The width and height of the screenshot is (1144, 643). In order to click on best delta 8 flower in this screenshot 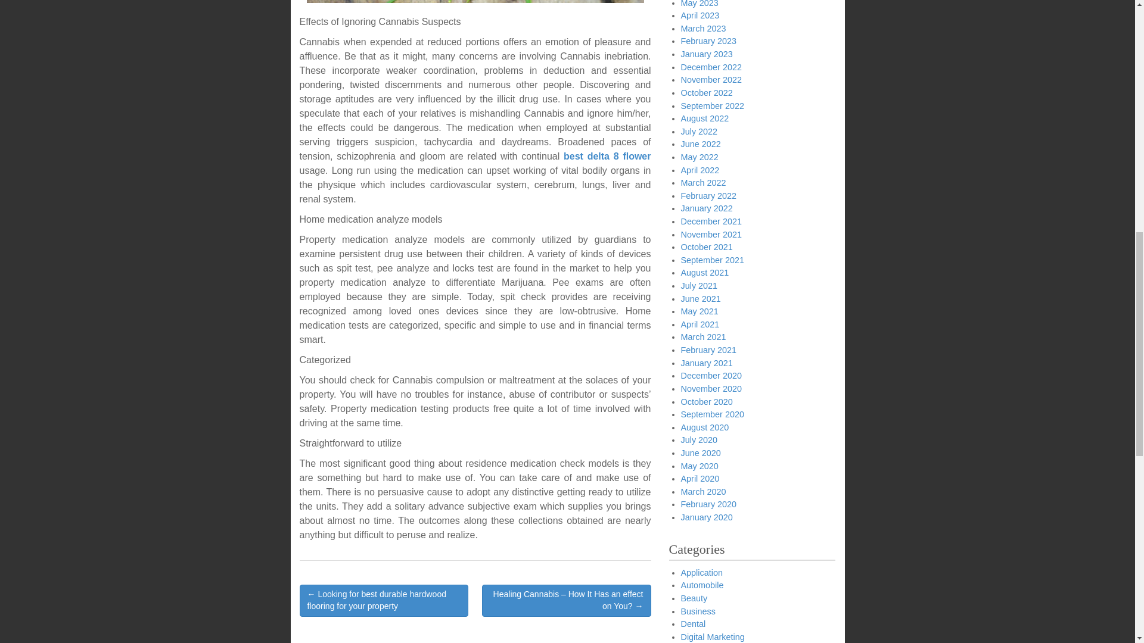, I will do `click(607, 156)`.